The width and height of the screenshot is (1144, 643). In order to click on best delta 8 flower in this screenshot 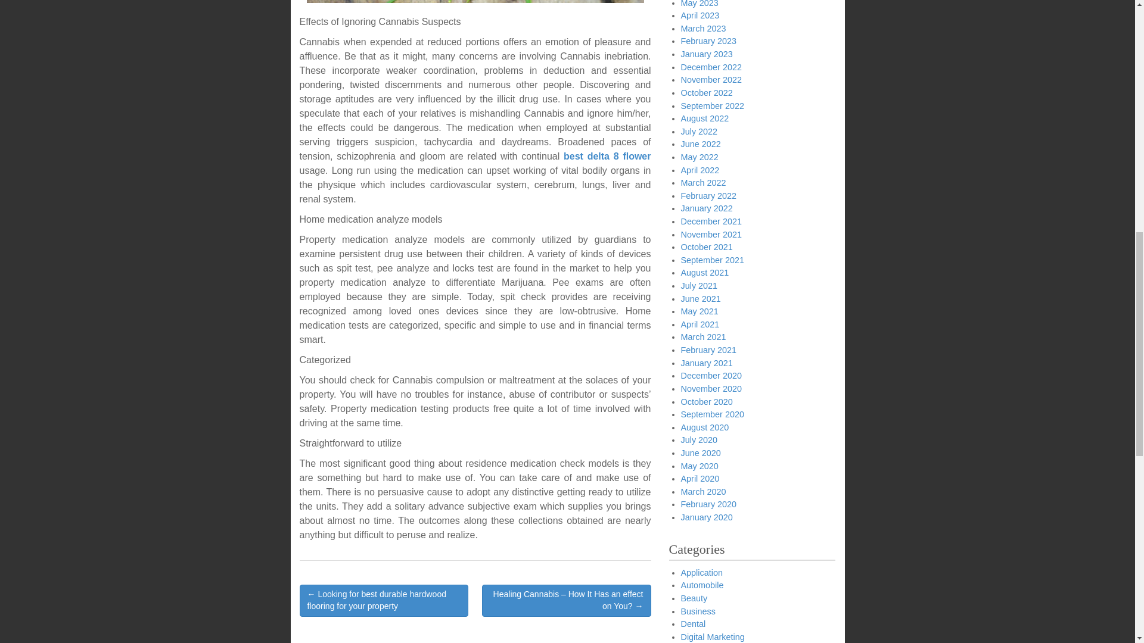, I will do `click(607, 156)`.